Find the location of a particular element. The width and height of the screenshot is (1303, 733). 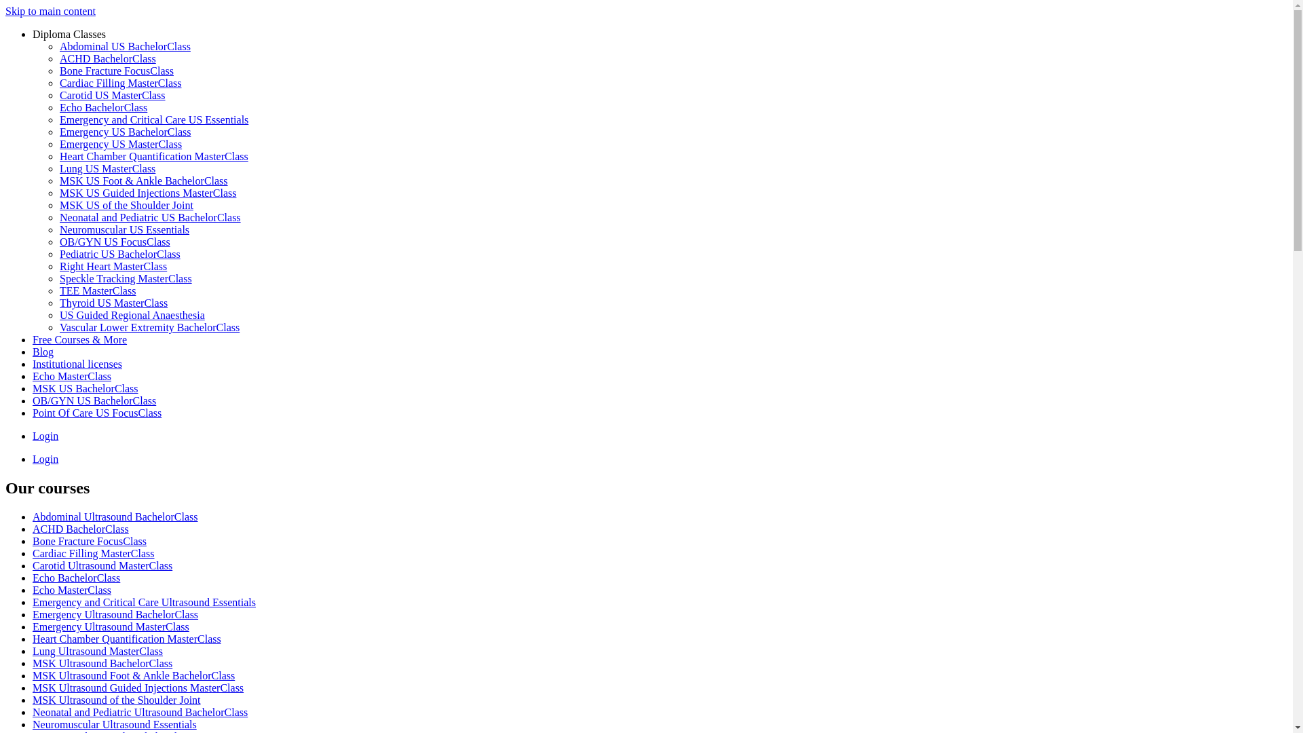

Free Courses & More is located at coordinates (80, 339).